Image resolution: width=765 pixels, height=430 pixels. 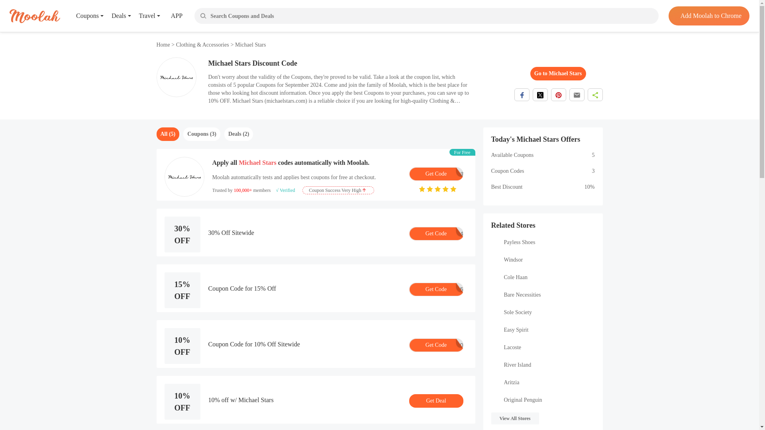 I want to click on Add Moolah to Chrome, so click(x=163, y=45).